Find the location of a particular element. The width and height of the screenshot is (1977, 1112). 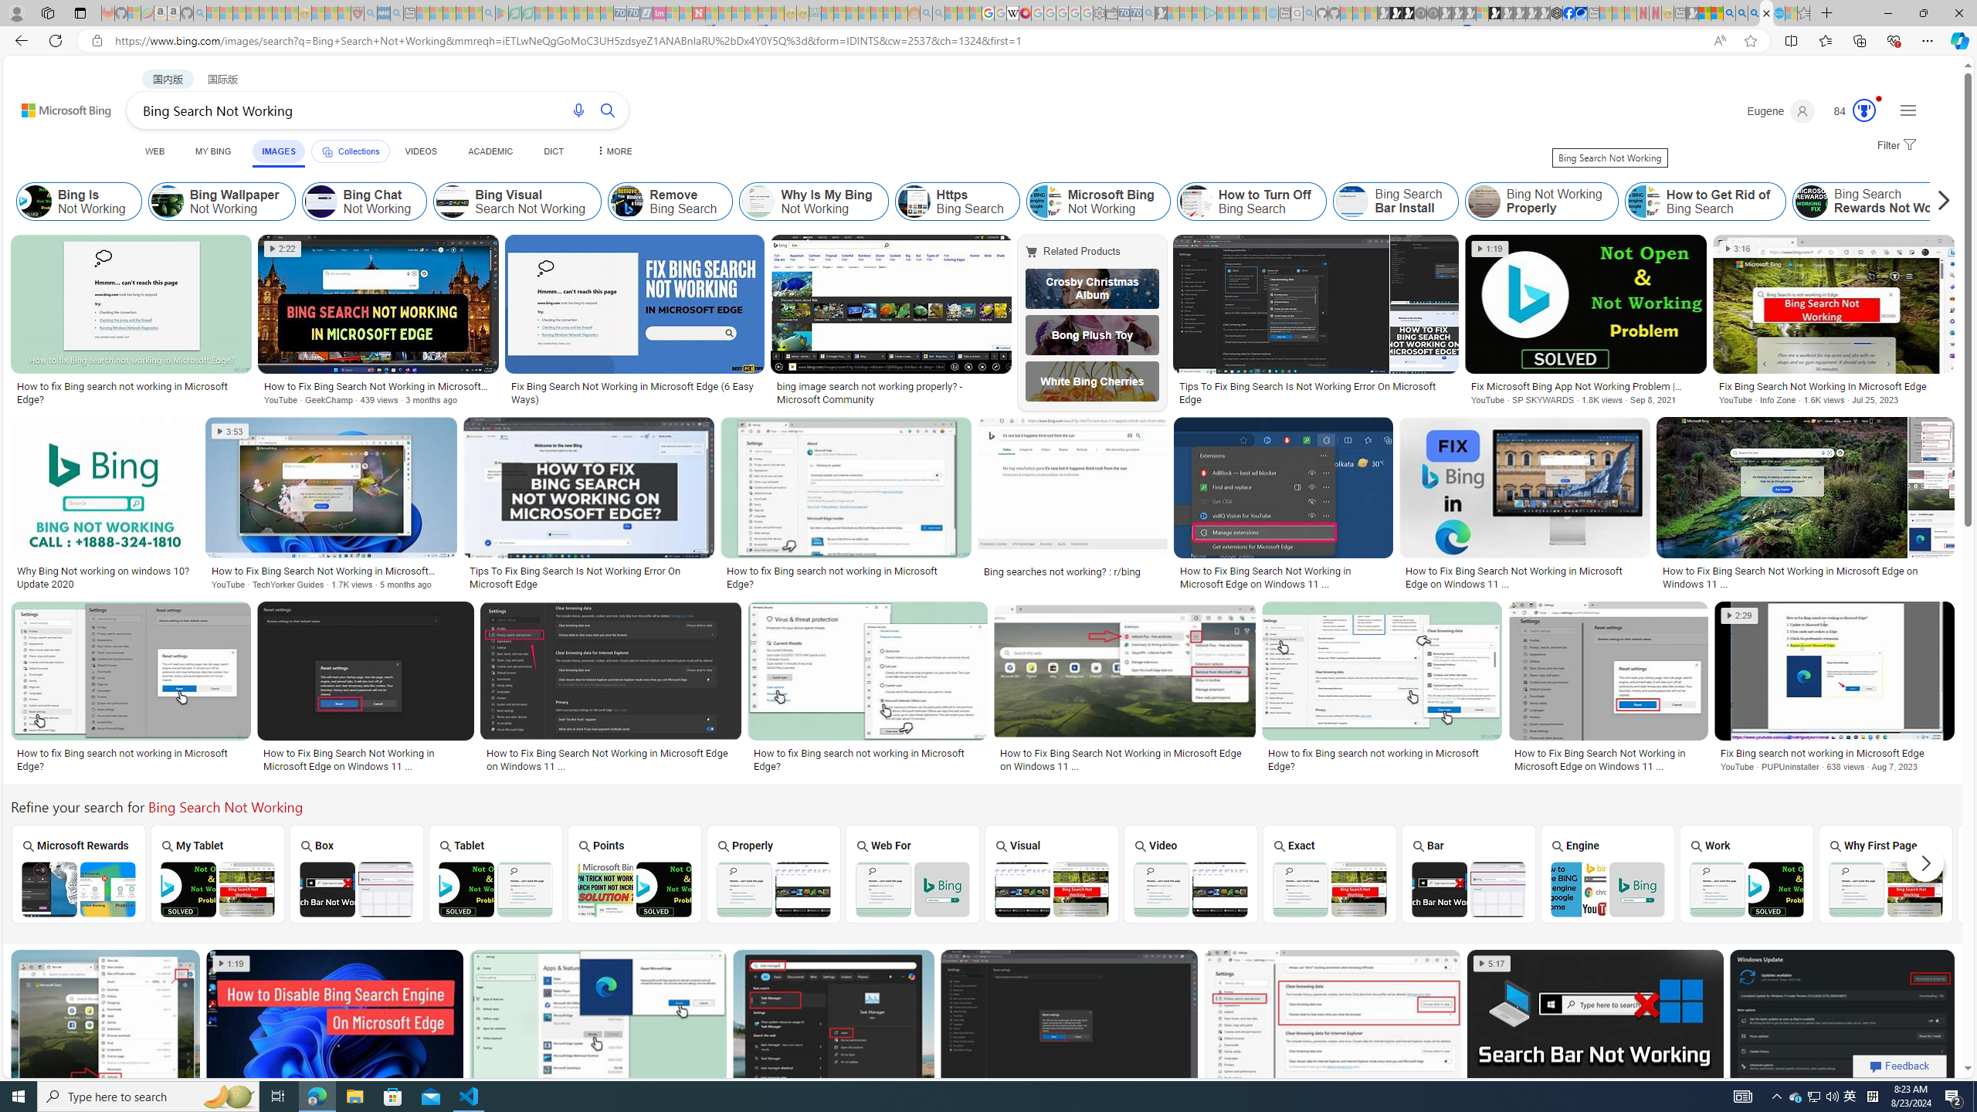

Bing Exact Search Not Working Exact is located at coordinates (1329, 874).